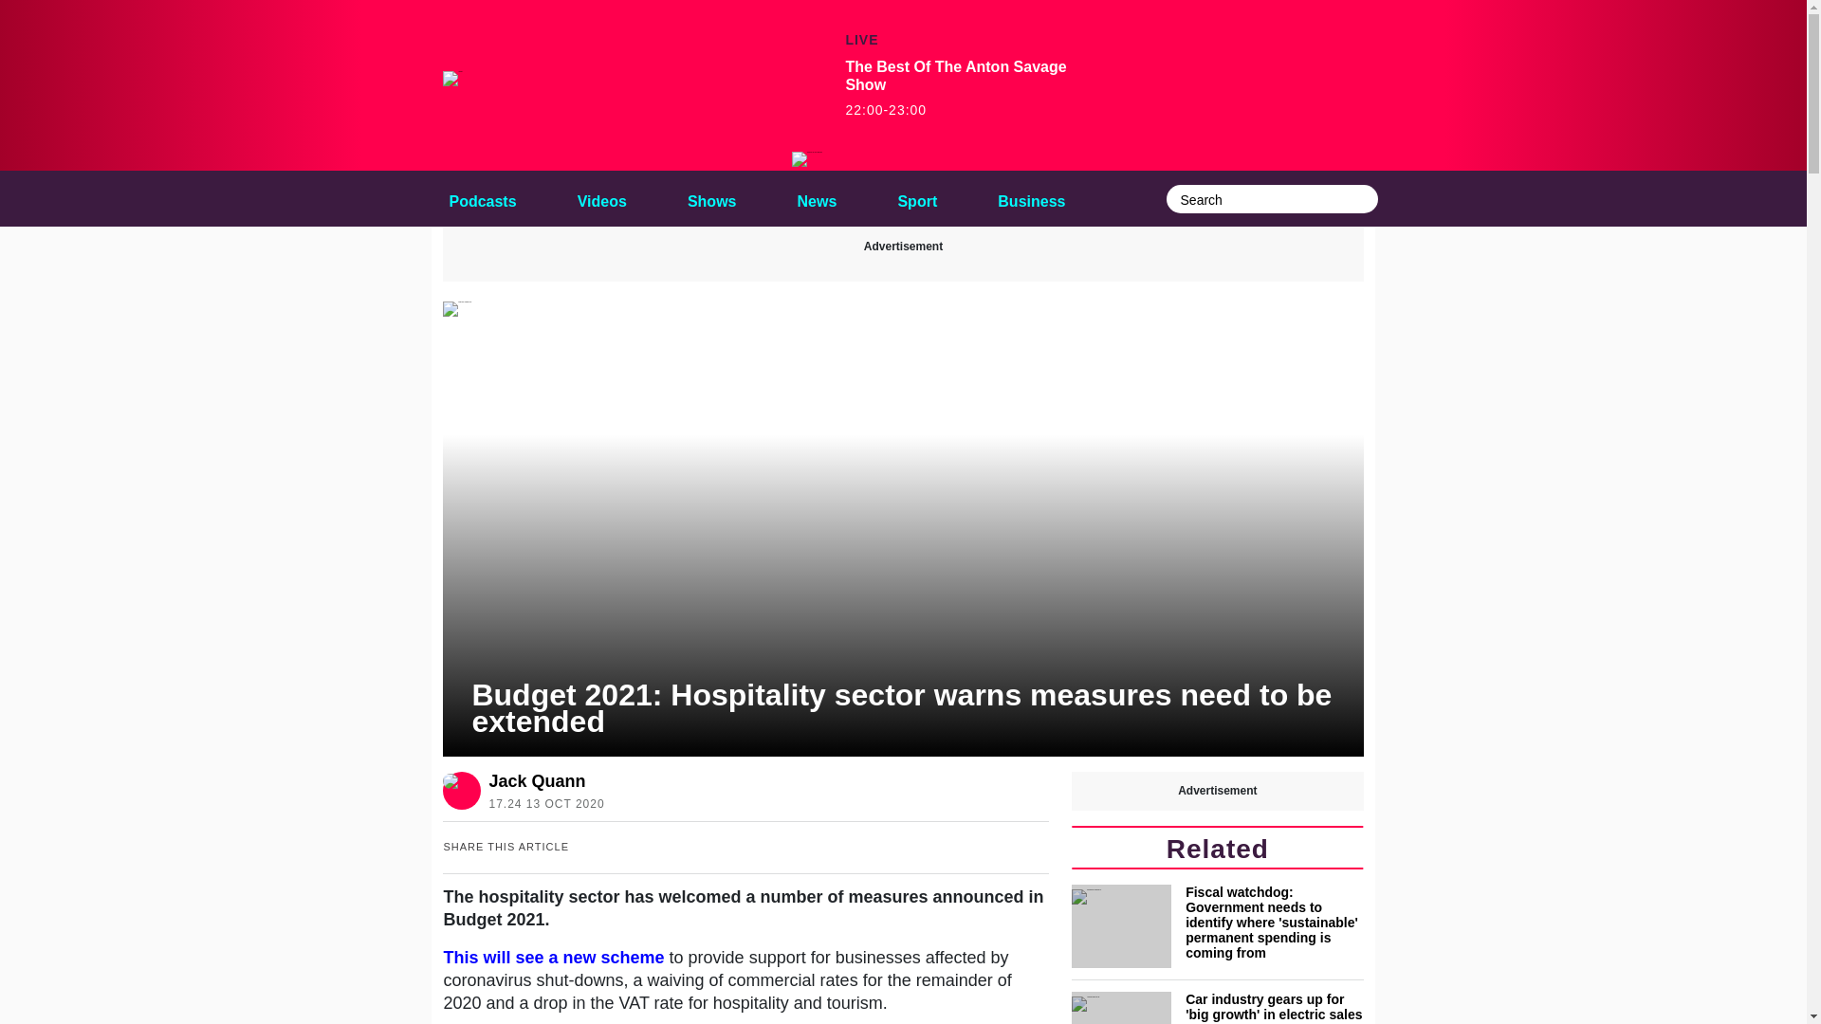 This screenshot has width=1821, height=1024. Describe the element at coordinates (601, 198) in the screenshot. I see `Videos` at that location.